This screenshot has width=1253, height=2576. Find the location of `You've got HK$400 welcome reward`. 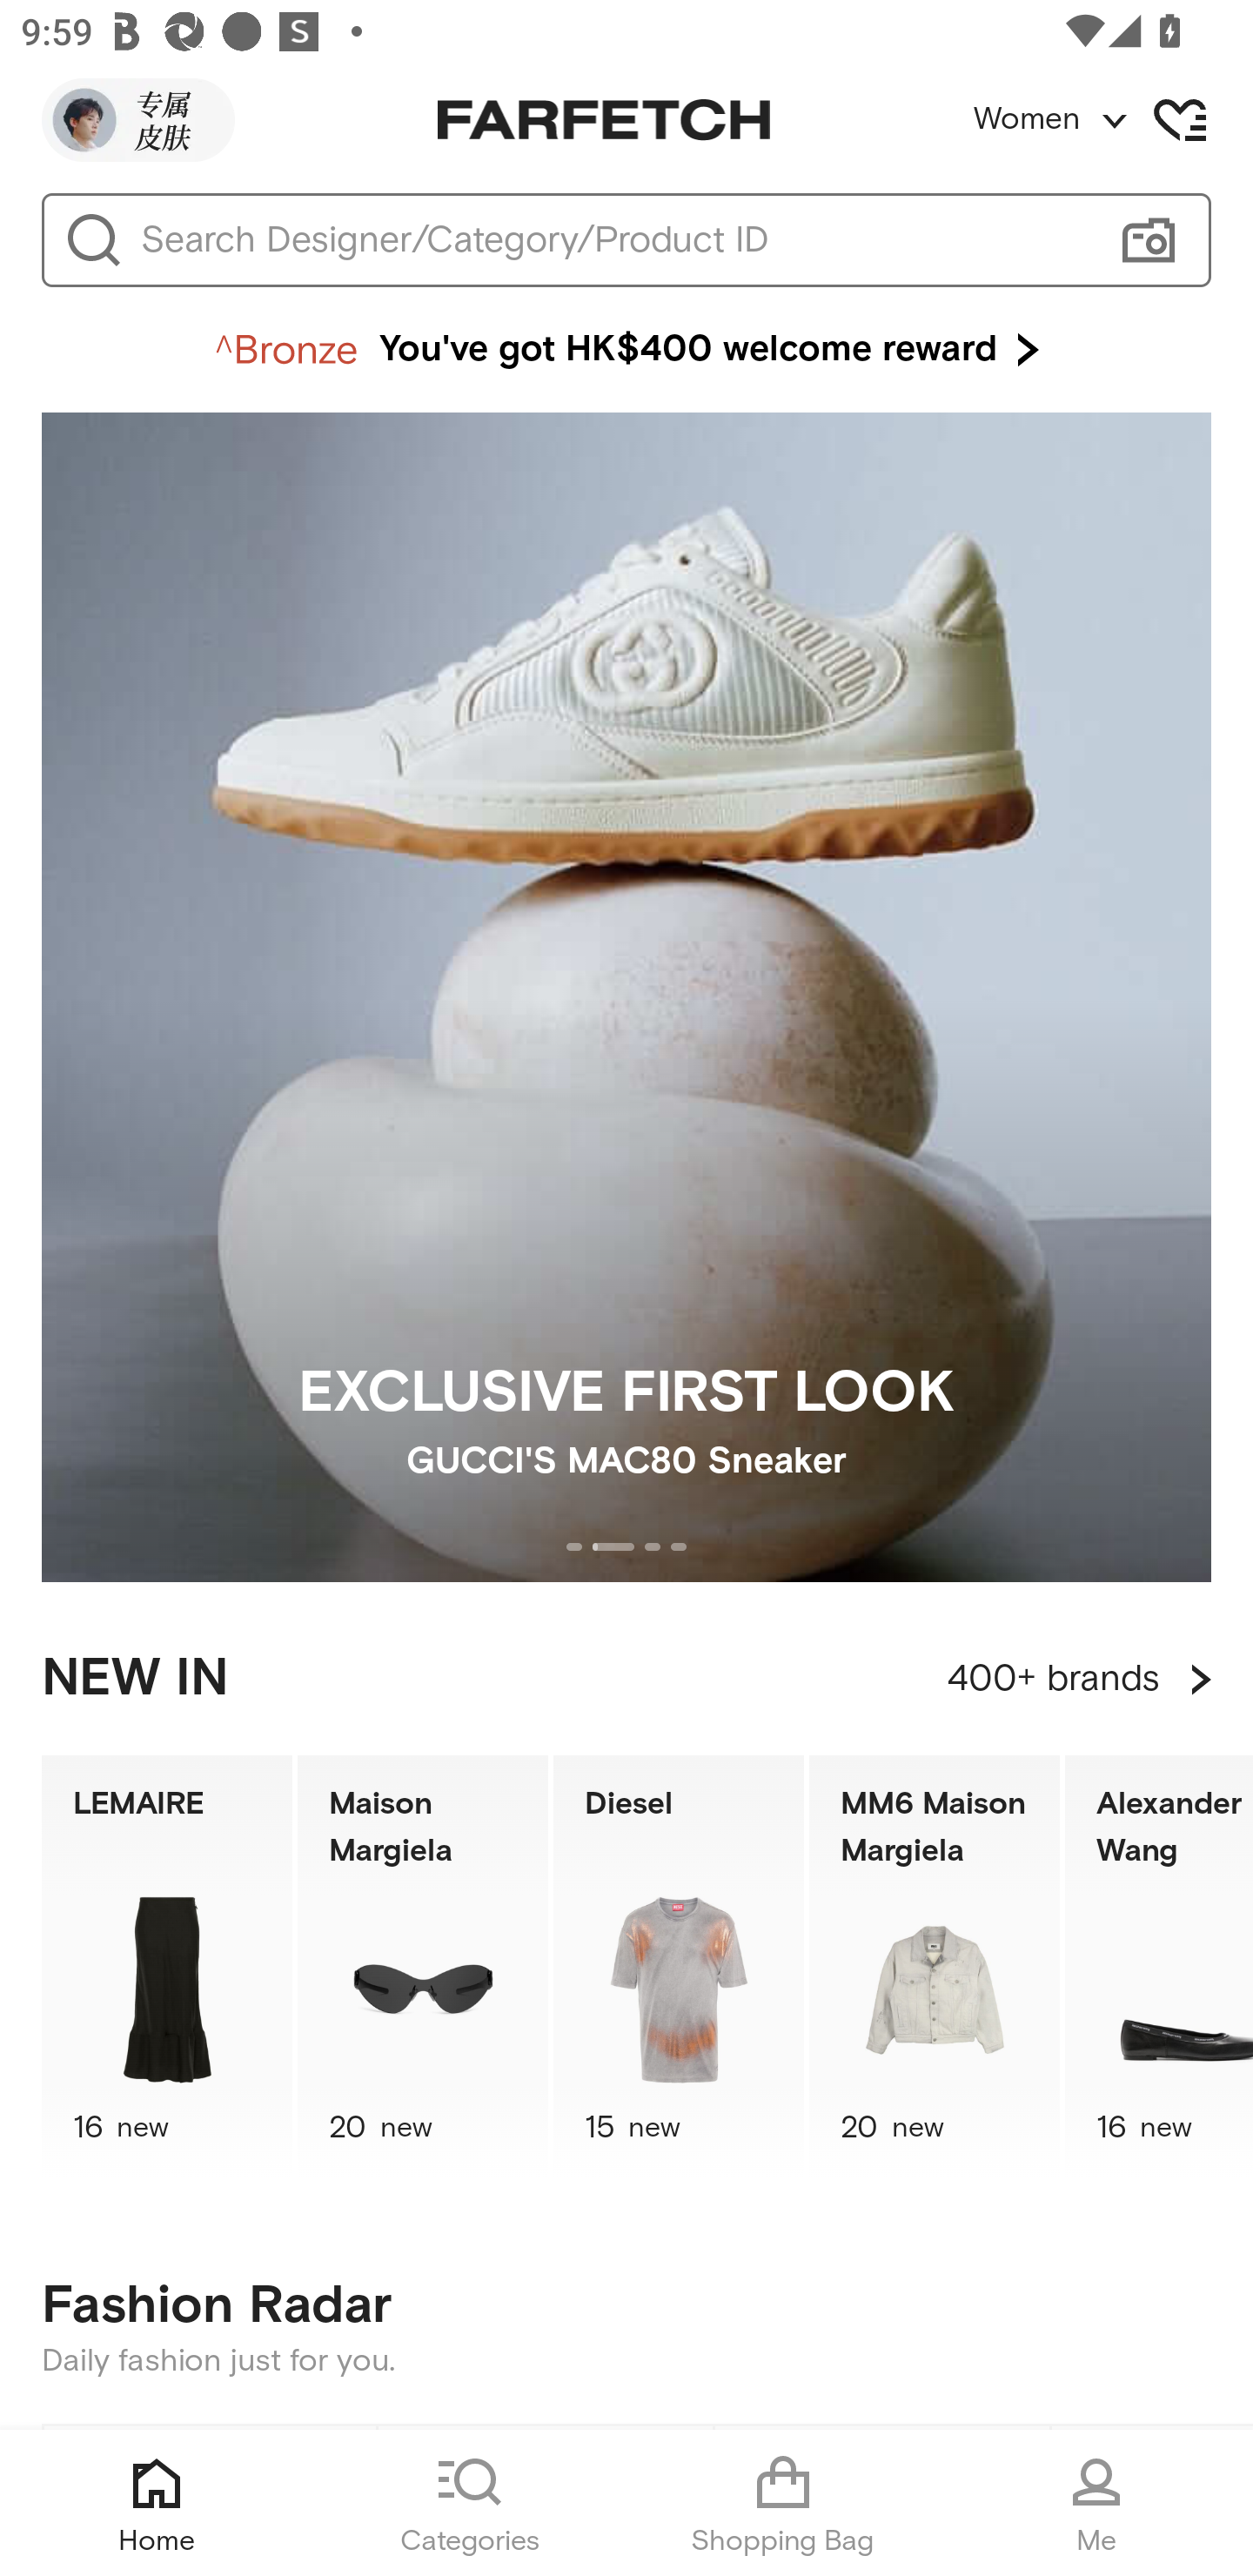

You've got HK$400 welcome reward is located at coordinates (626, 350).